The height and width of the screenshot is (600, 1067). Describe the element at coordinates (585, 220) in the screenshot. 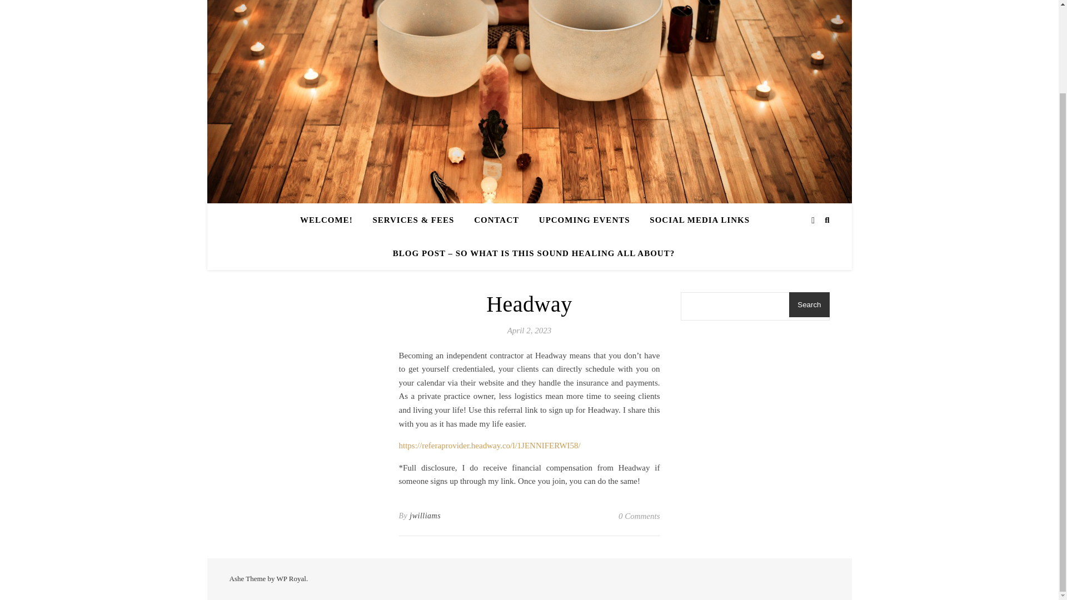

I see `UPCOMING EVENTS` at that location.